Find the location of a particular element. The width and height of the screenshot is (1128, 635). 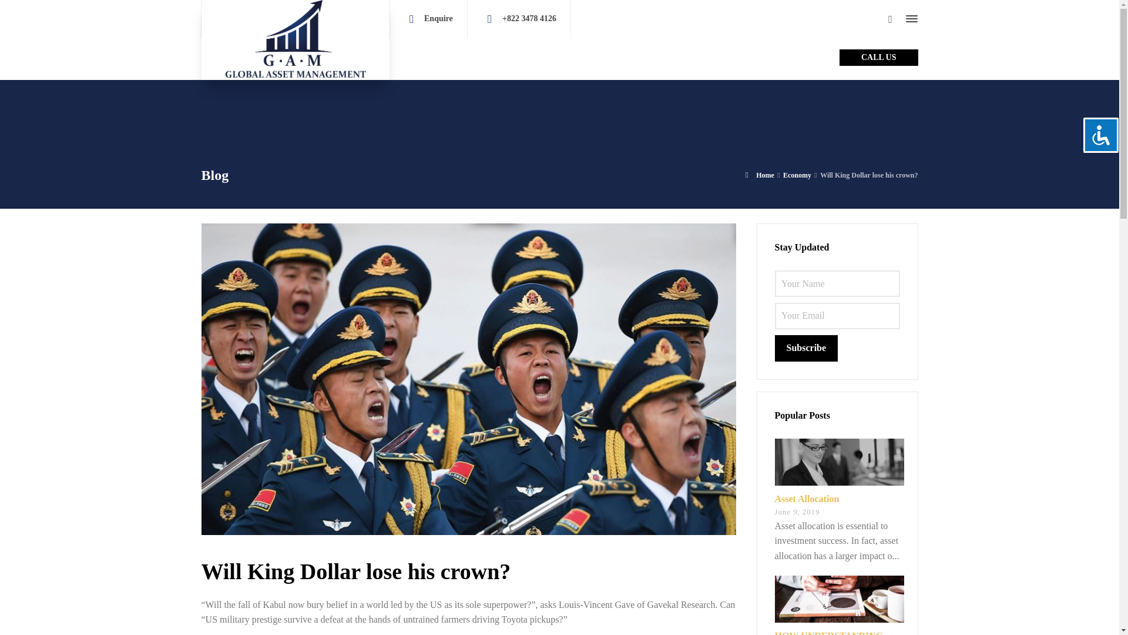

Home is located at coordinates (414, 56).